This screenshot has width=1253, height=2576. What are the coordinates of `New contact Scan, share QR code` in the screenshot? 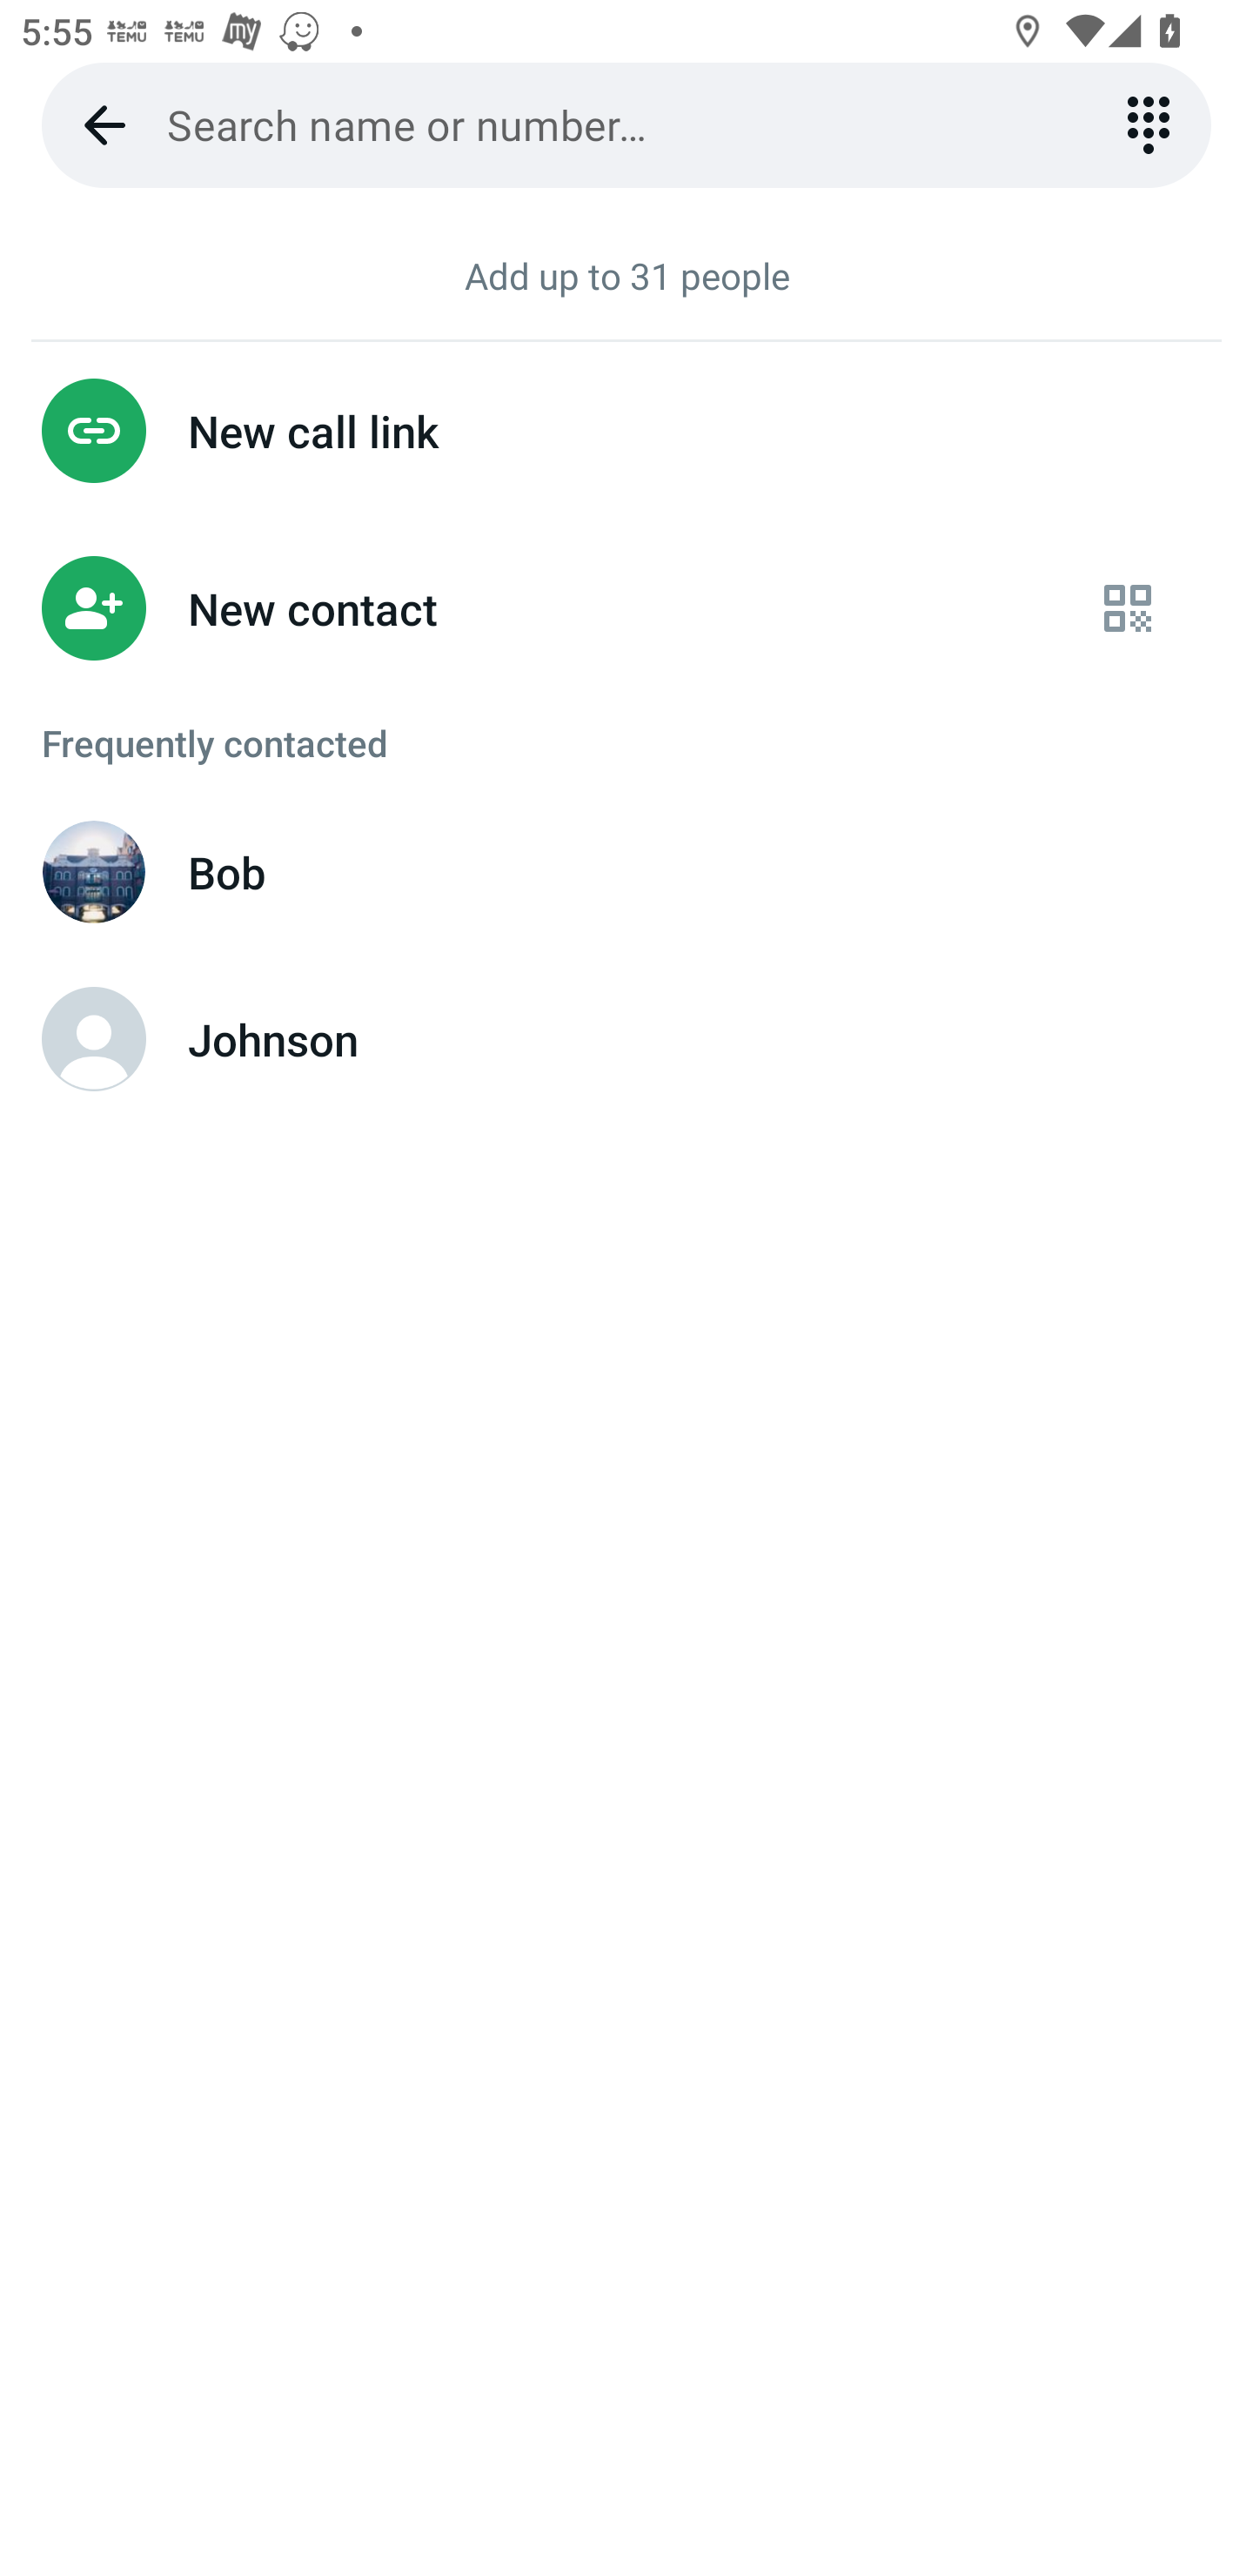 It's located at (626, 609).